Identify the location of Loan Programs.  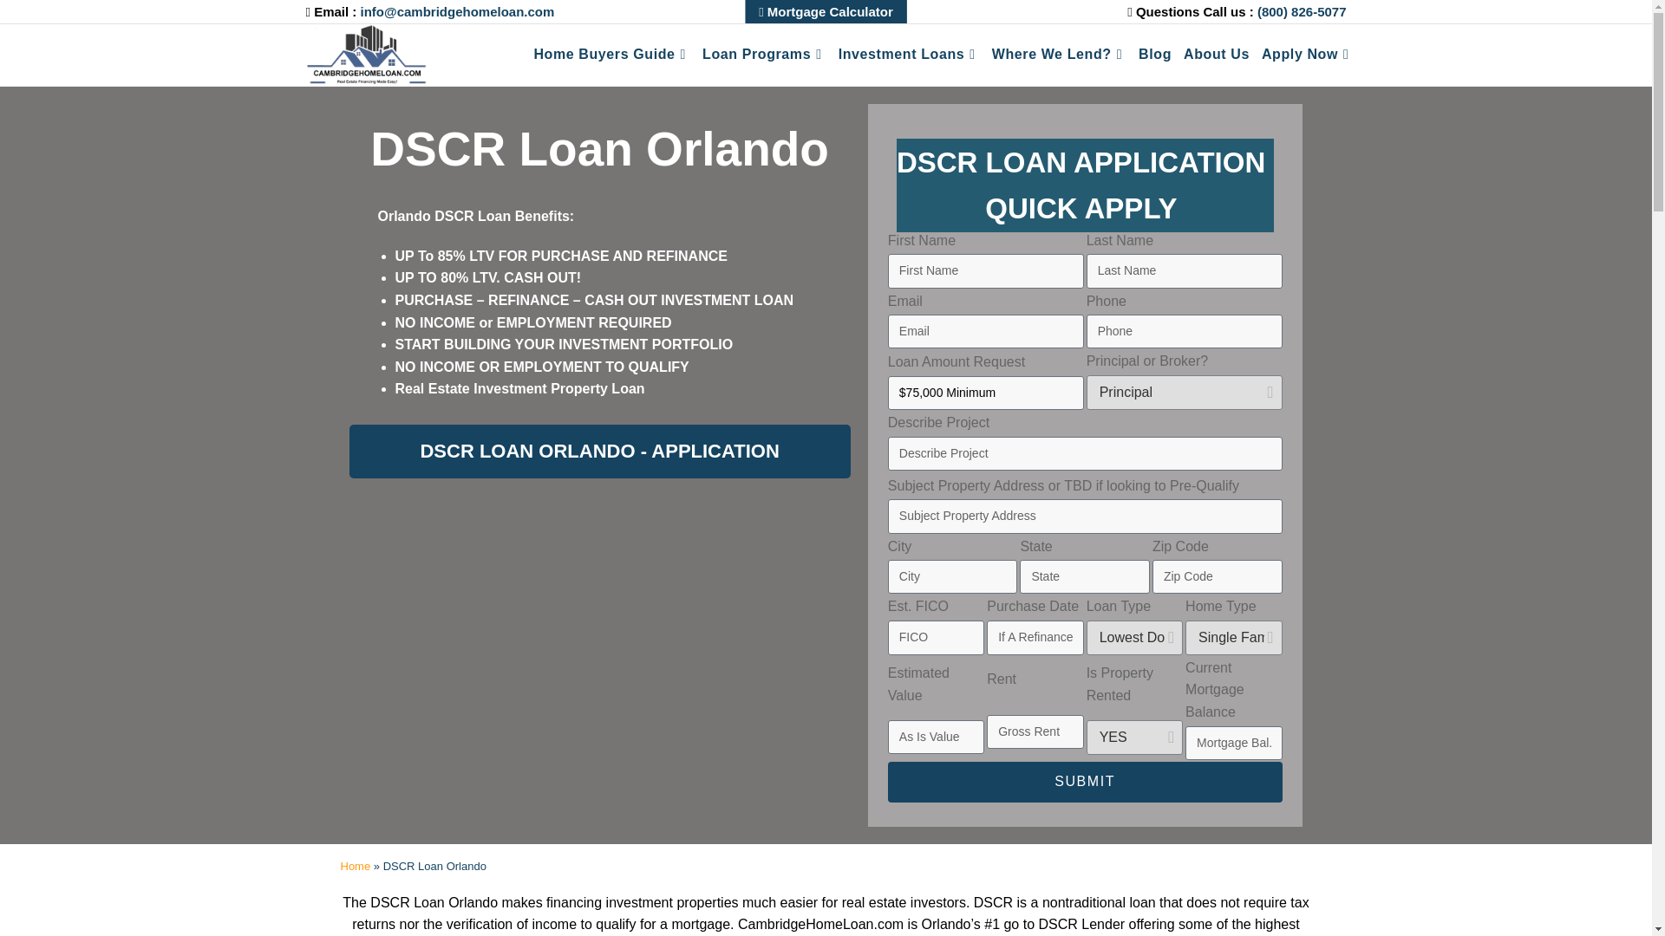
(764, 54).